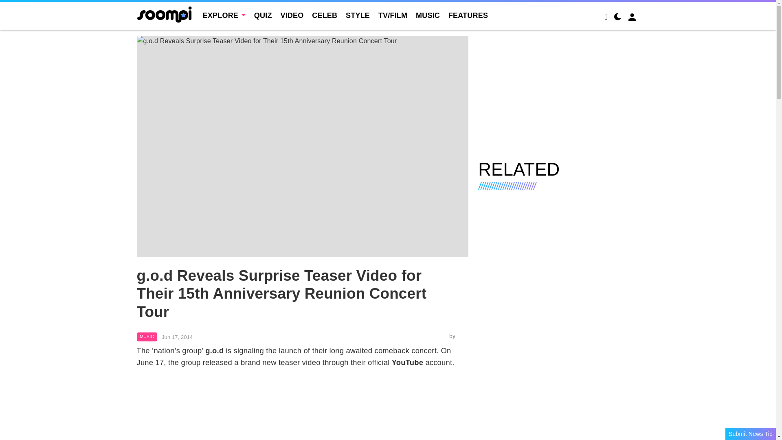  I want to click on STYLE, so click(358, 15).